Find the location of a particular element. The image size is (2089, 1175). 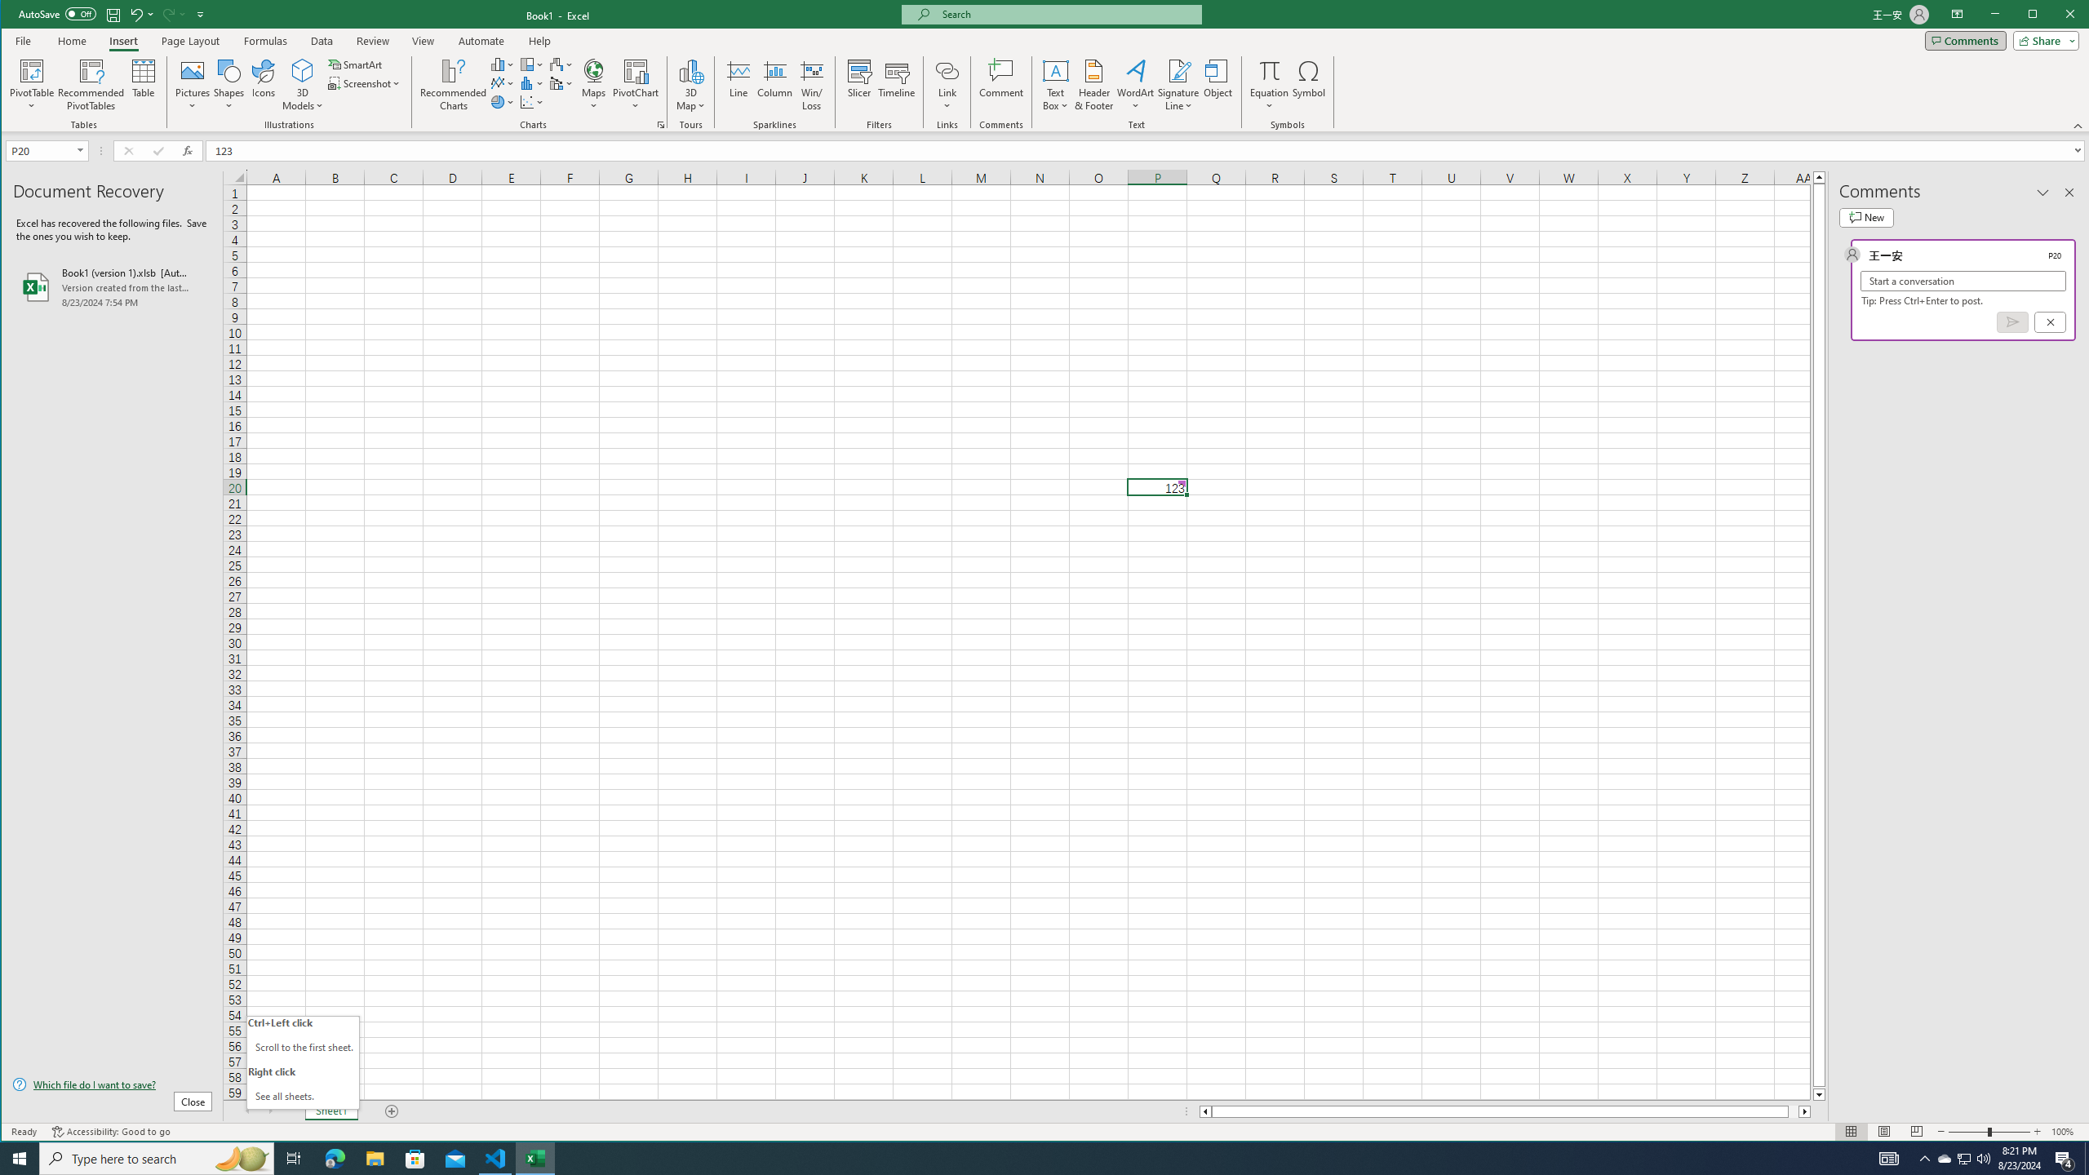

Running applications is located at coordinates (1030, 1159).